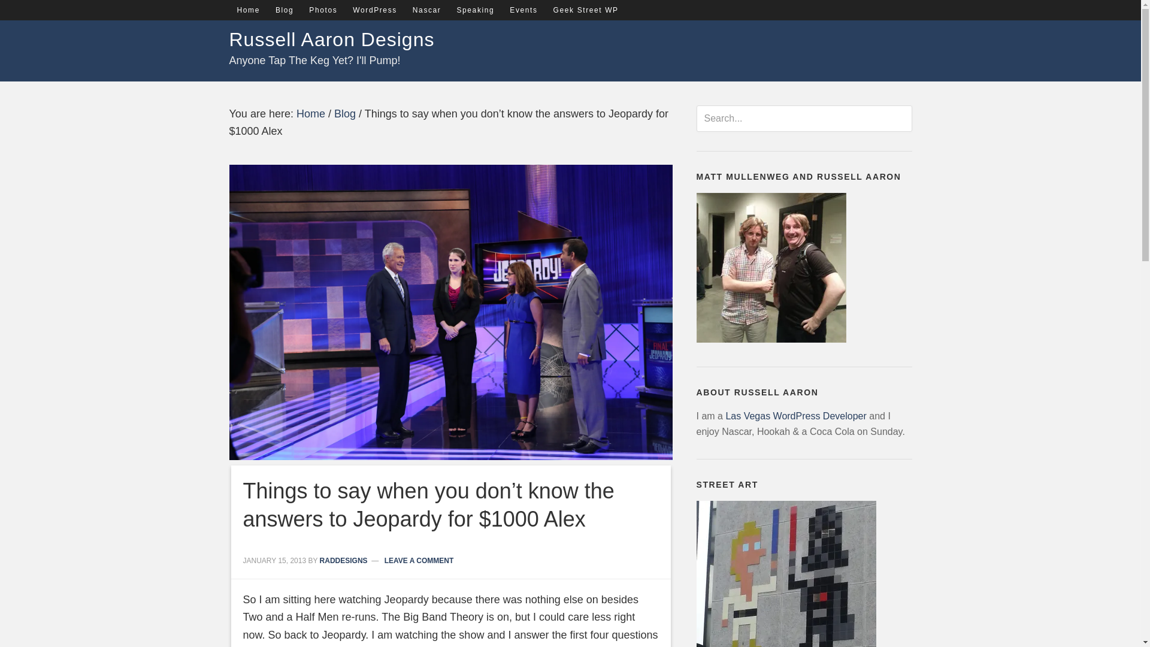  Describe the element at coordinates (248, 10) in the screenshot. I see `Home` at that location.